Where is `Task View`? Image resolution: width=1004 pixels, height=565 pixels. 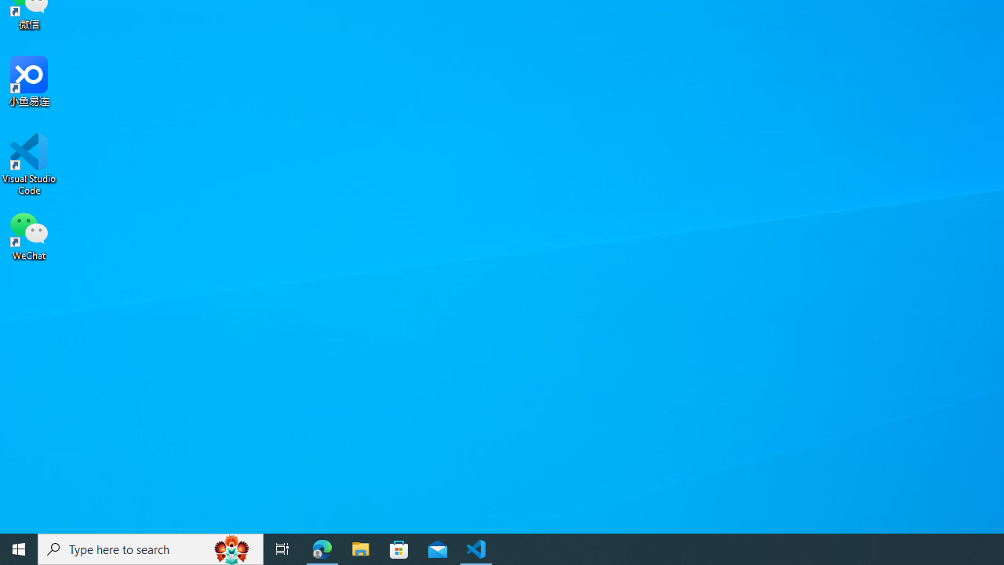 Task View is located at coordinates (282, 549).